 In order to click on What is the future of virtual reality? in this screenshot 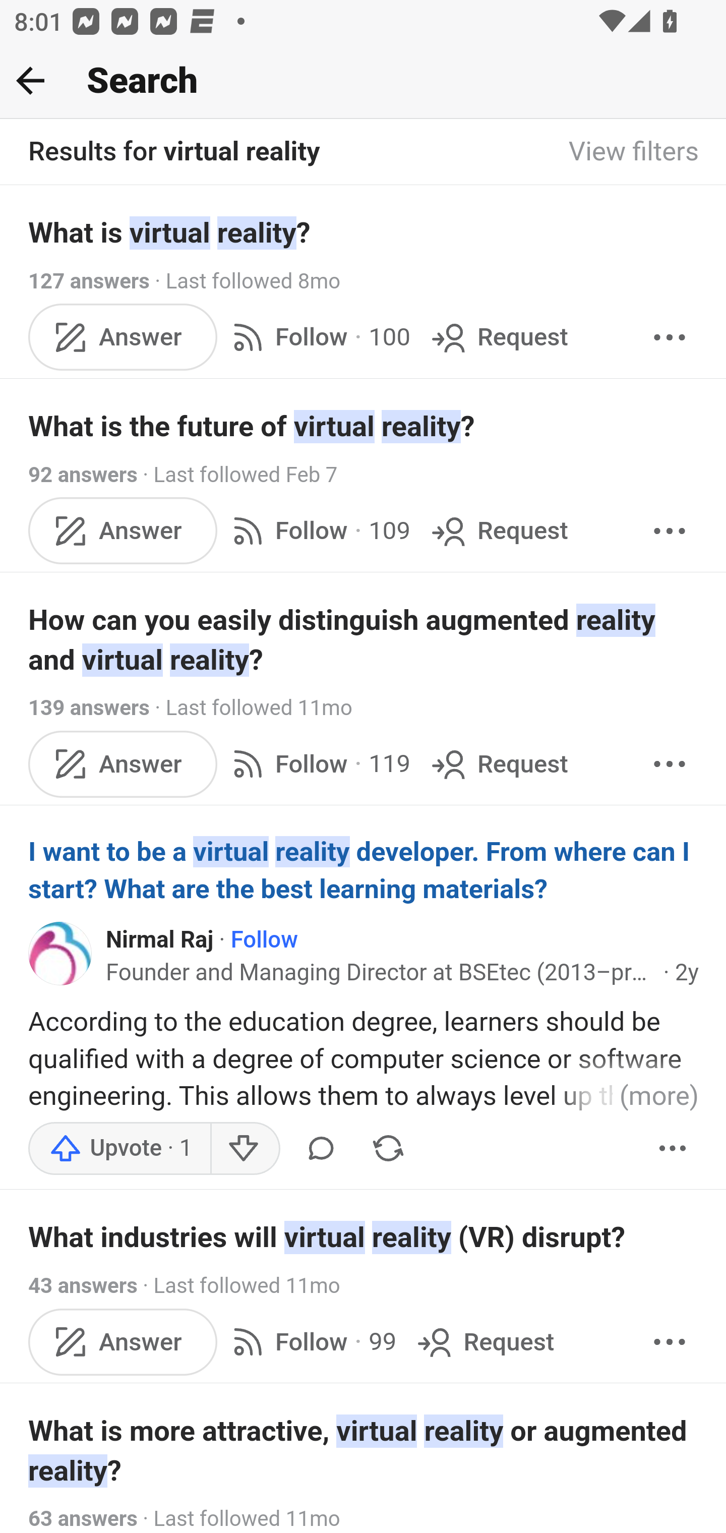, I will do `click(364, 427)`.